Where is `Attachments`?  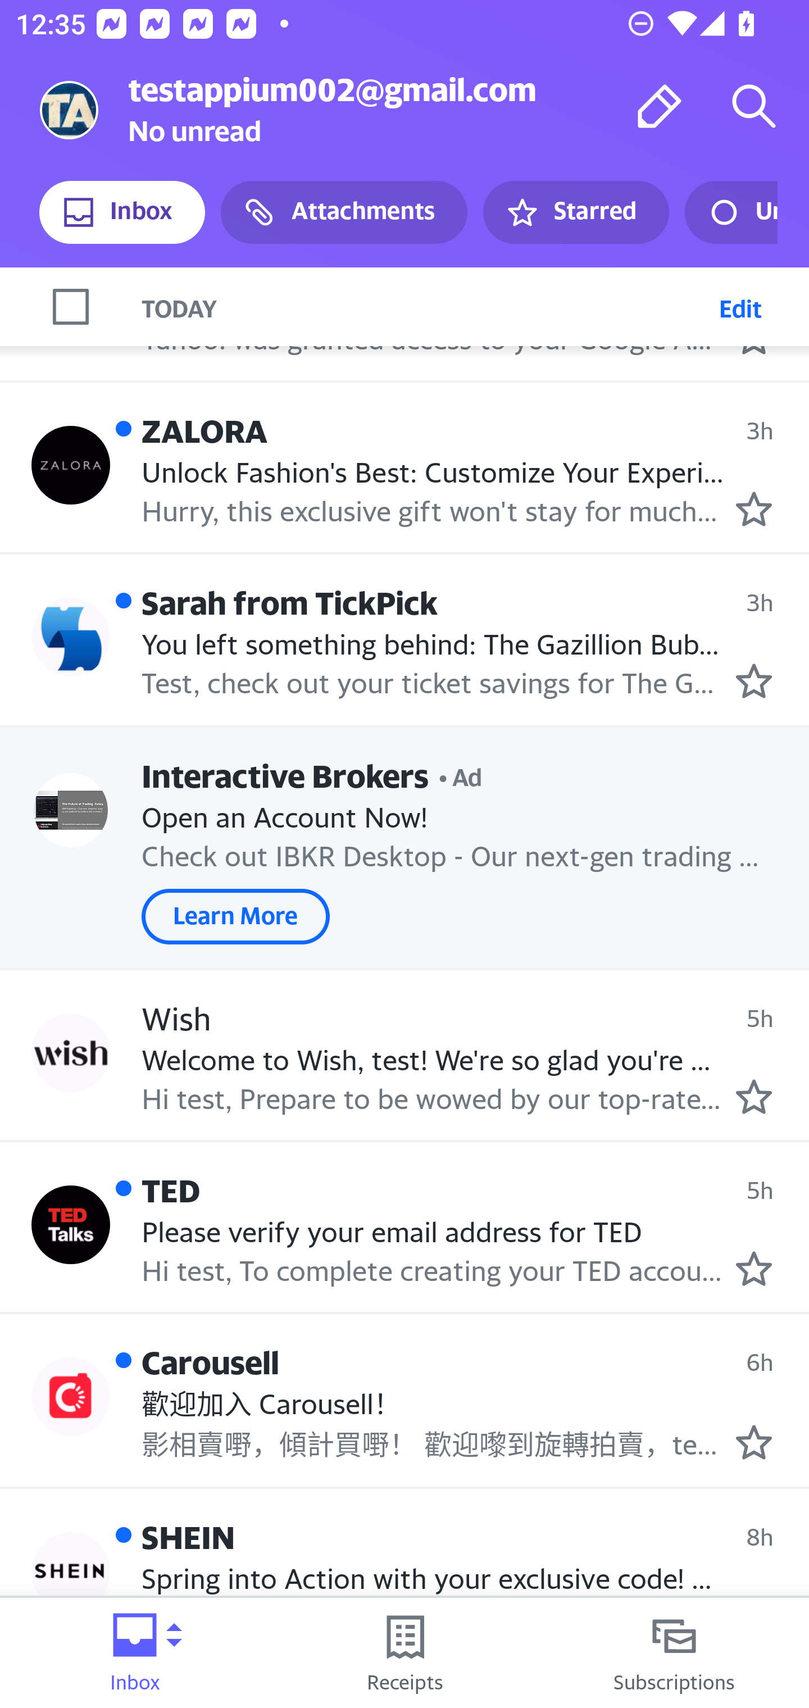
Attachments is located at coordinates (344, 212).